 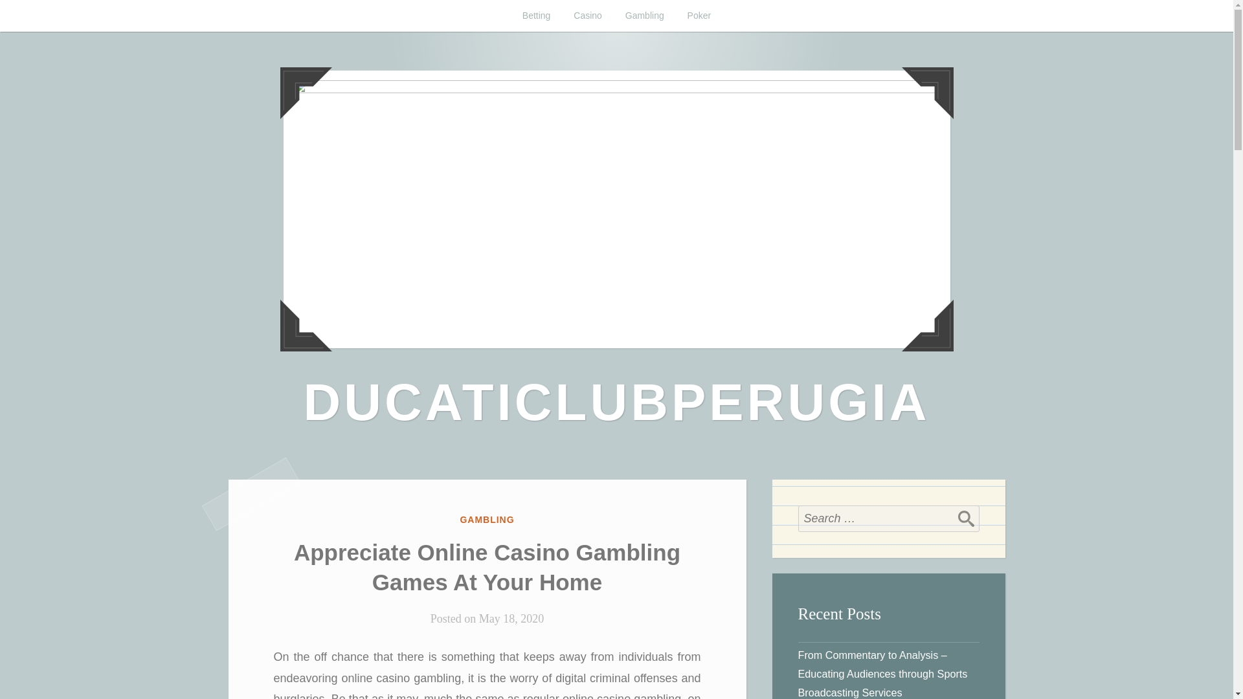 I want to click on Gambling, so click(x=645, y=16).